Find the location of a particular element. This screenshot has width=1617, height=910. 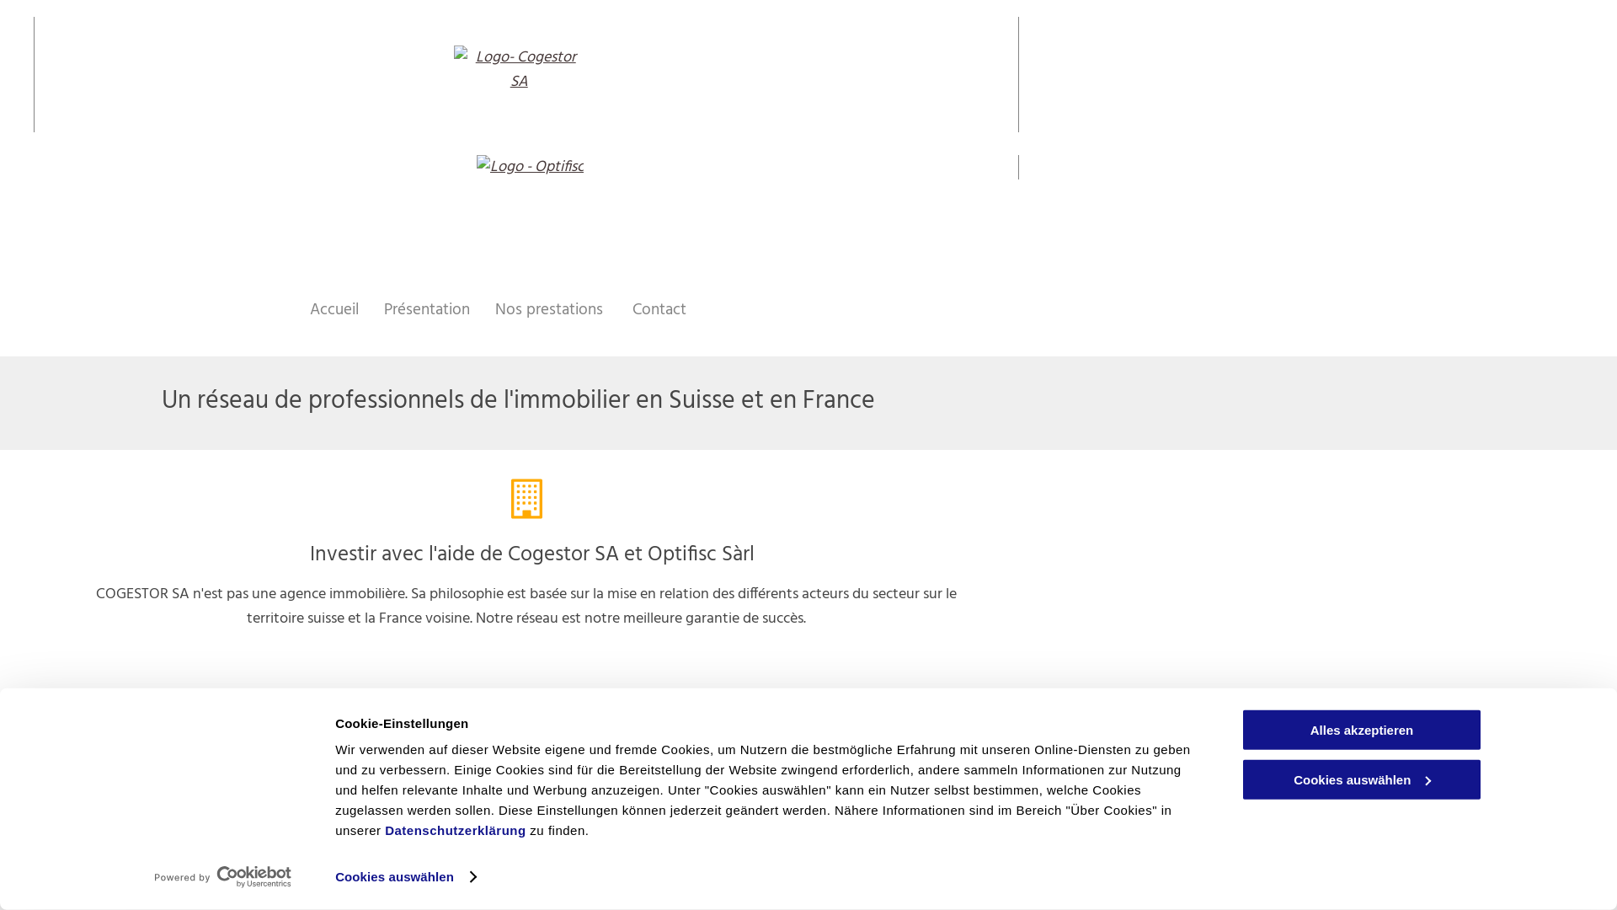

Accueil is located at coordinates (322, 310).